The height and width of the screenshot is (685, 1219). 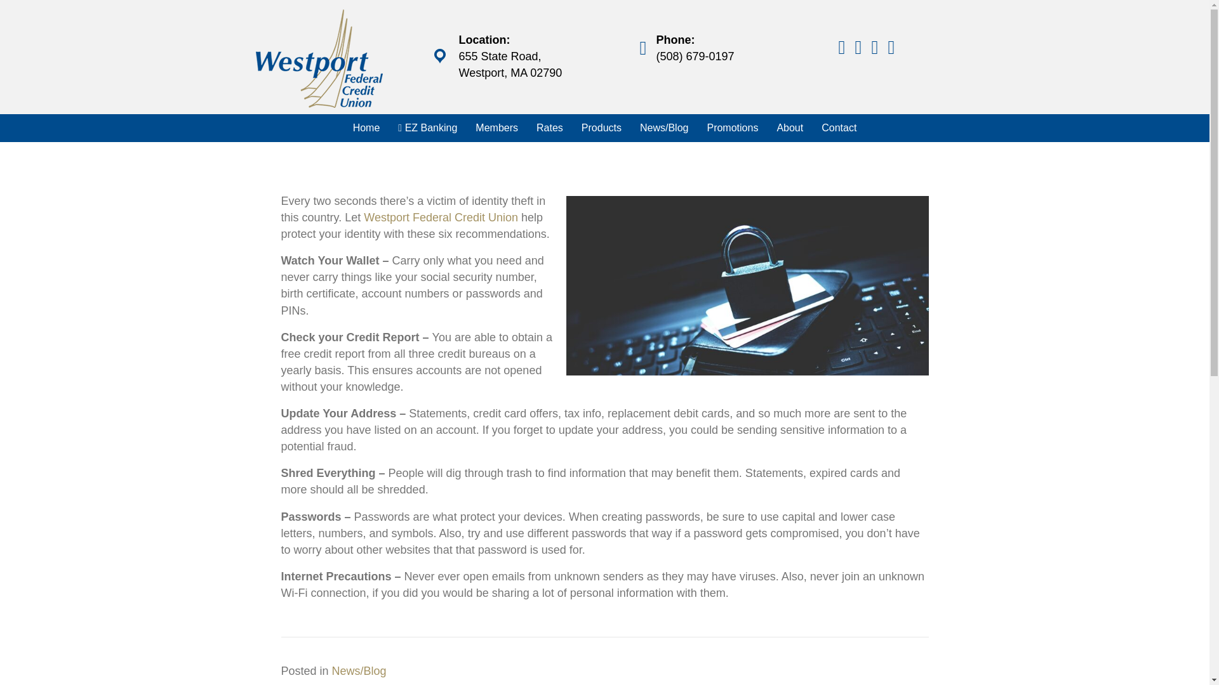 What do you see at coordinates (601, 128) in the screenshot?
I see `Products` at bounding box center [601, 128].